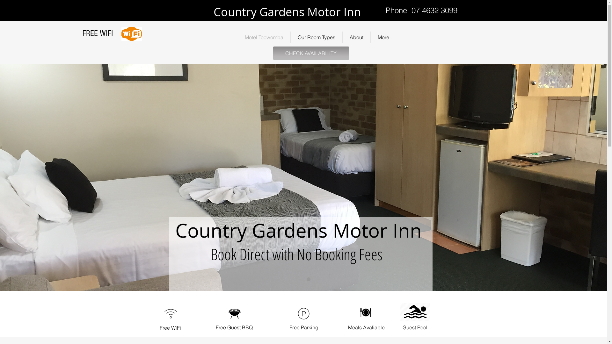  I want to click on CHECK AVAILABILITY, so click(311, 53).